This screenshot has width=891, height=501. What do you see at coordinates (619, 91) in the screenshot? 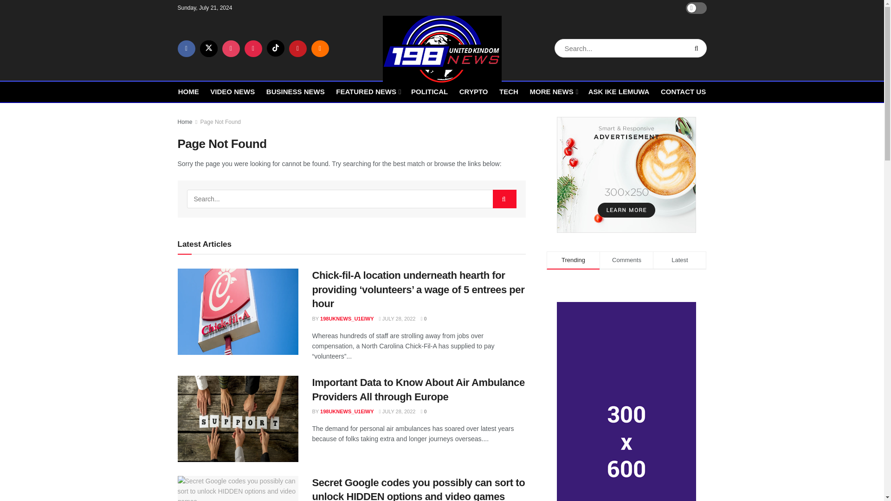
I see `ASK IKE LEMUWA` at bounding box center [619, 91].